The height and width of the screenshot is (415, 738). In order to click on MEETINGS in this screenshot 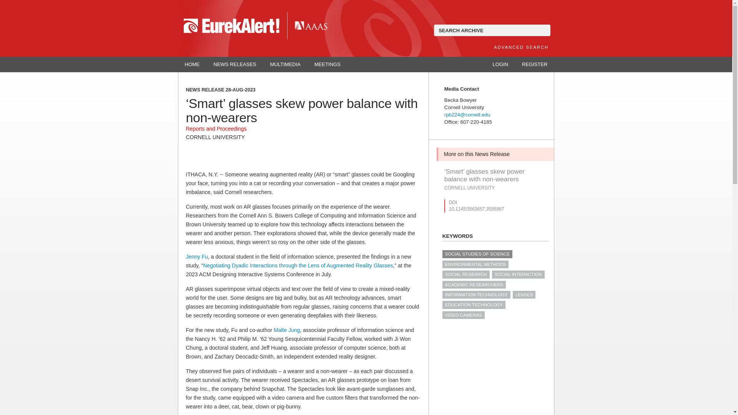, I will do `click(327, 65)`.